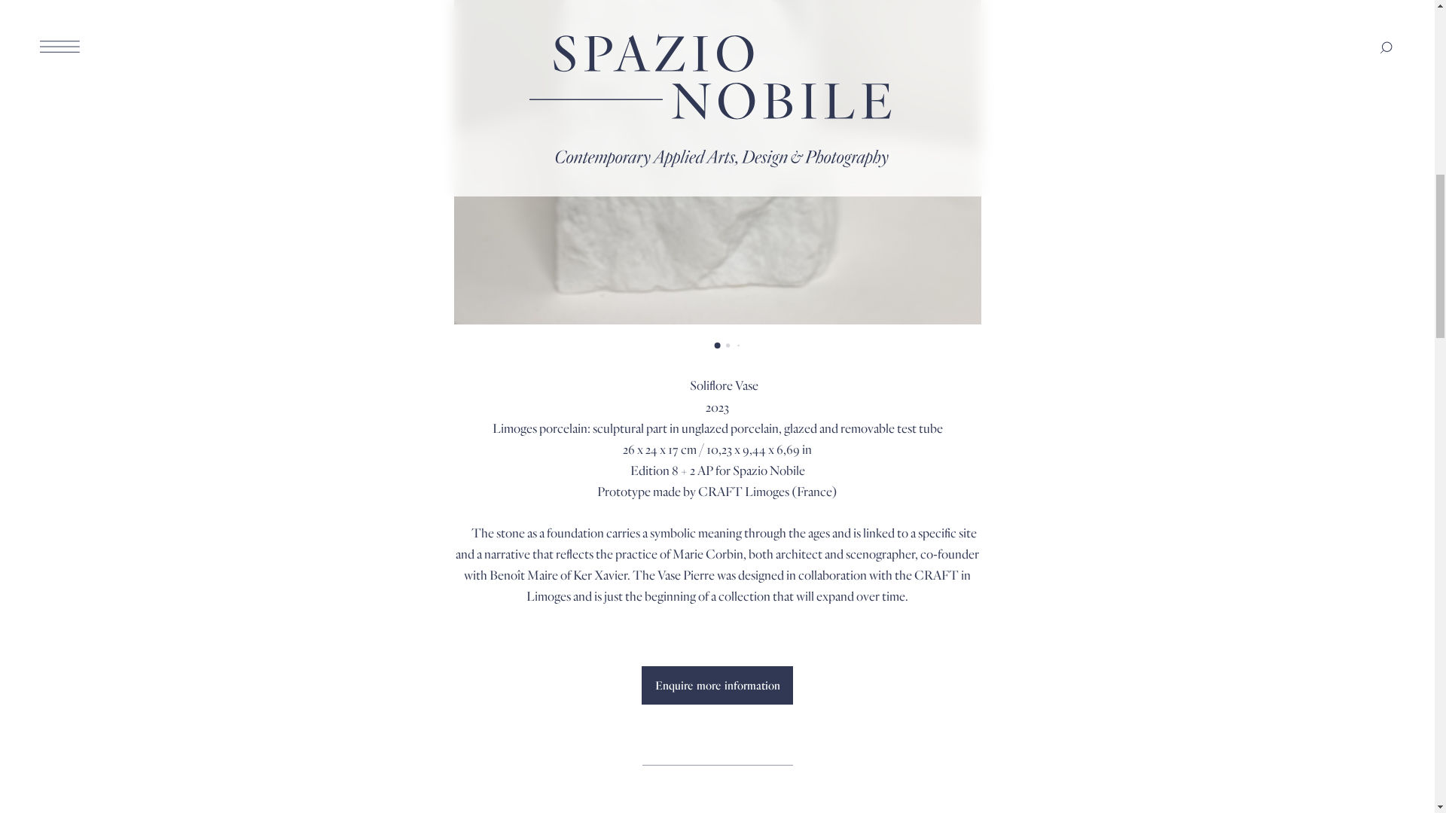 Image resolution: width=1446 pixels, height=813 pixels. Describe the element at coordinates (717, 490) in the screenshot. I see `Page 5` at that location.